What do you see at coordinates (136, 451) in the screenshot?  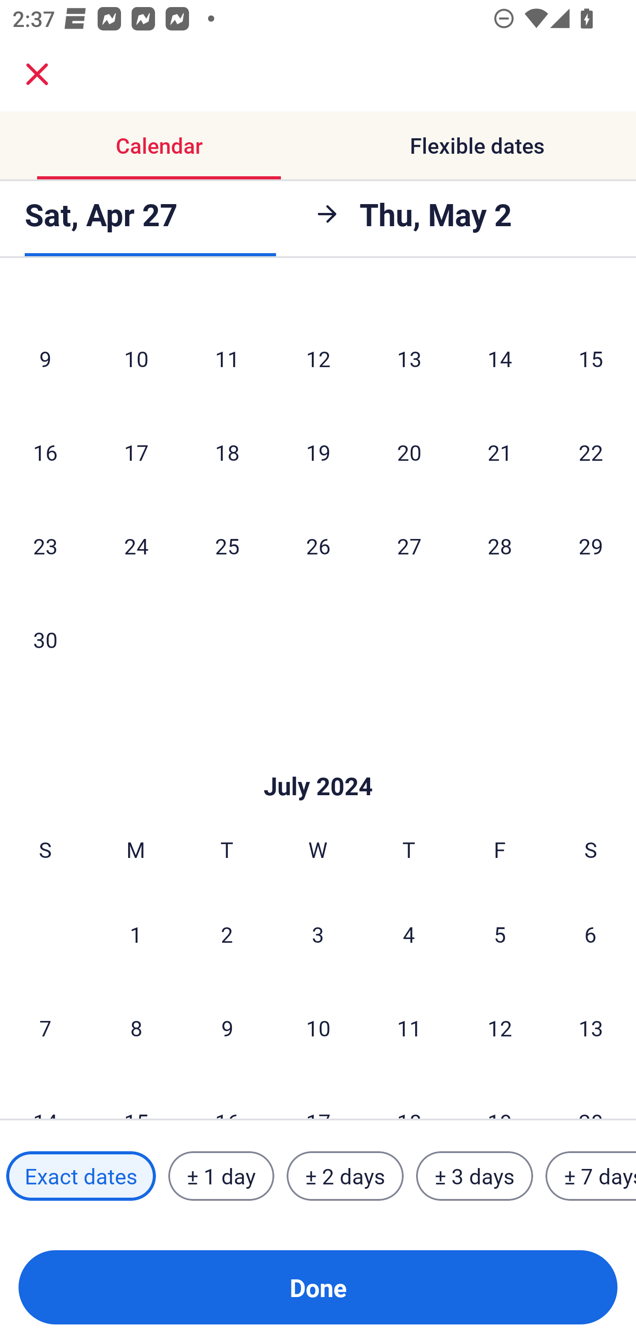 I see `17 Monday, June 17, 2024` at bounding box center [136, 451].